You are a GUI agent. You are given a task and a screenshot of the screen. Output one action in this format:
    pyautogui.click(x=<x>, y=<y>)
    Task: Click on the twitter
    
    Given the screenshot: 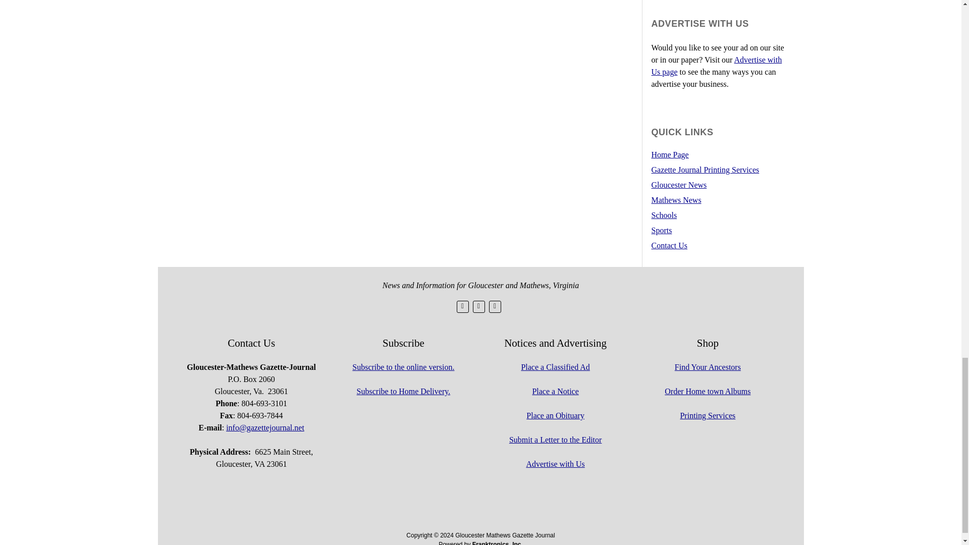 What is the action you would take?
    pyautogui.click(x=462, y=307)
    